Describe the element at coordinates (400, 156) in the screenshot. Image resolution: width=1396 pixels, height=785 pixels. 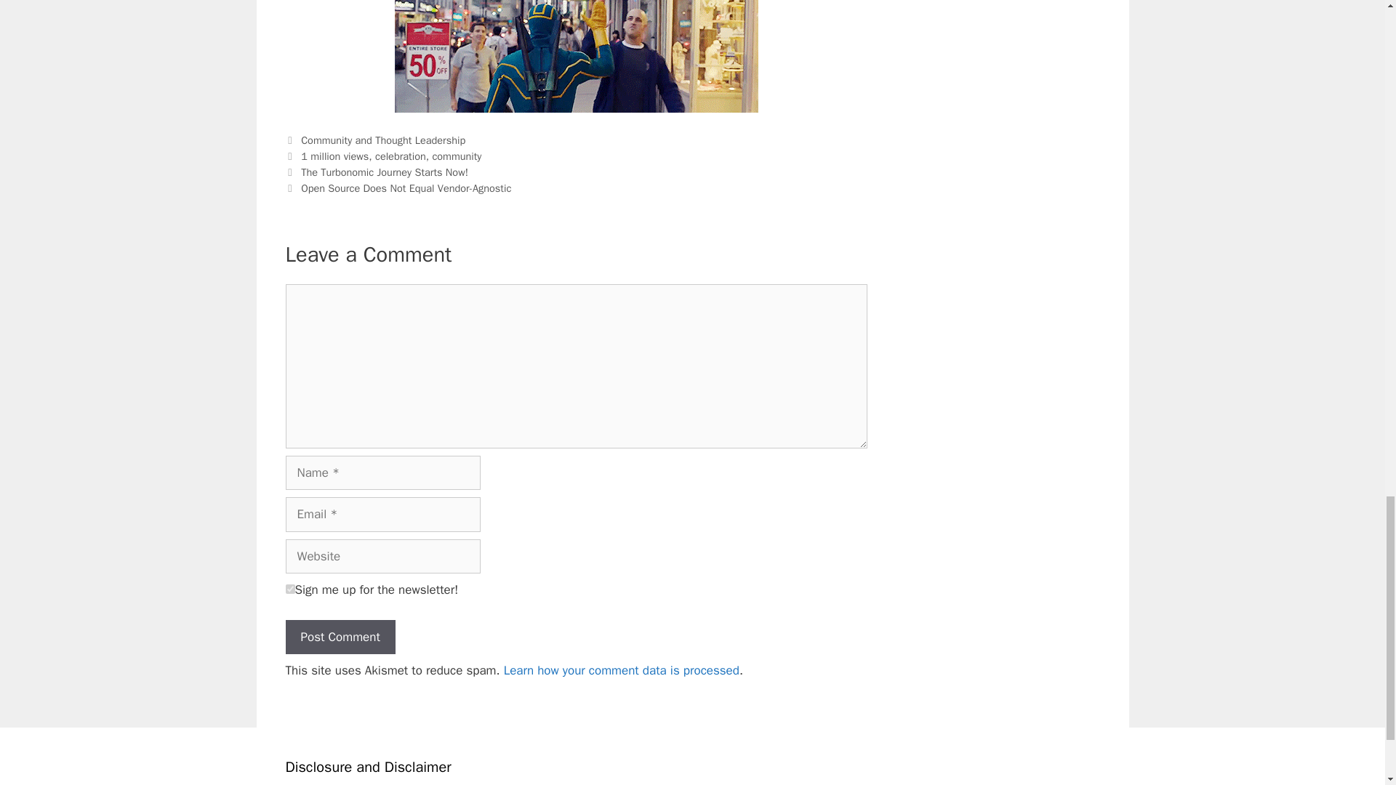
I see `celebration` at that location.